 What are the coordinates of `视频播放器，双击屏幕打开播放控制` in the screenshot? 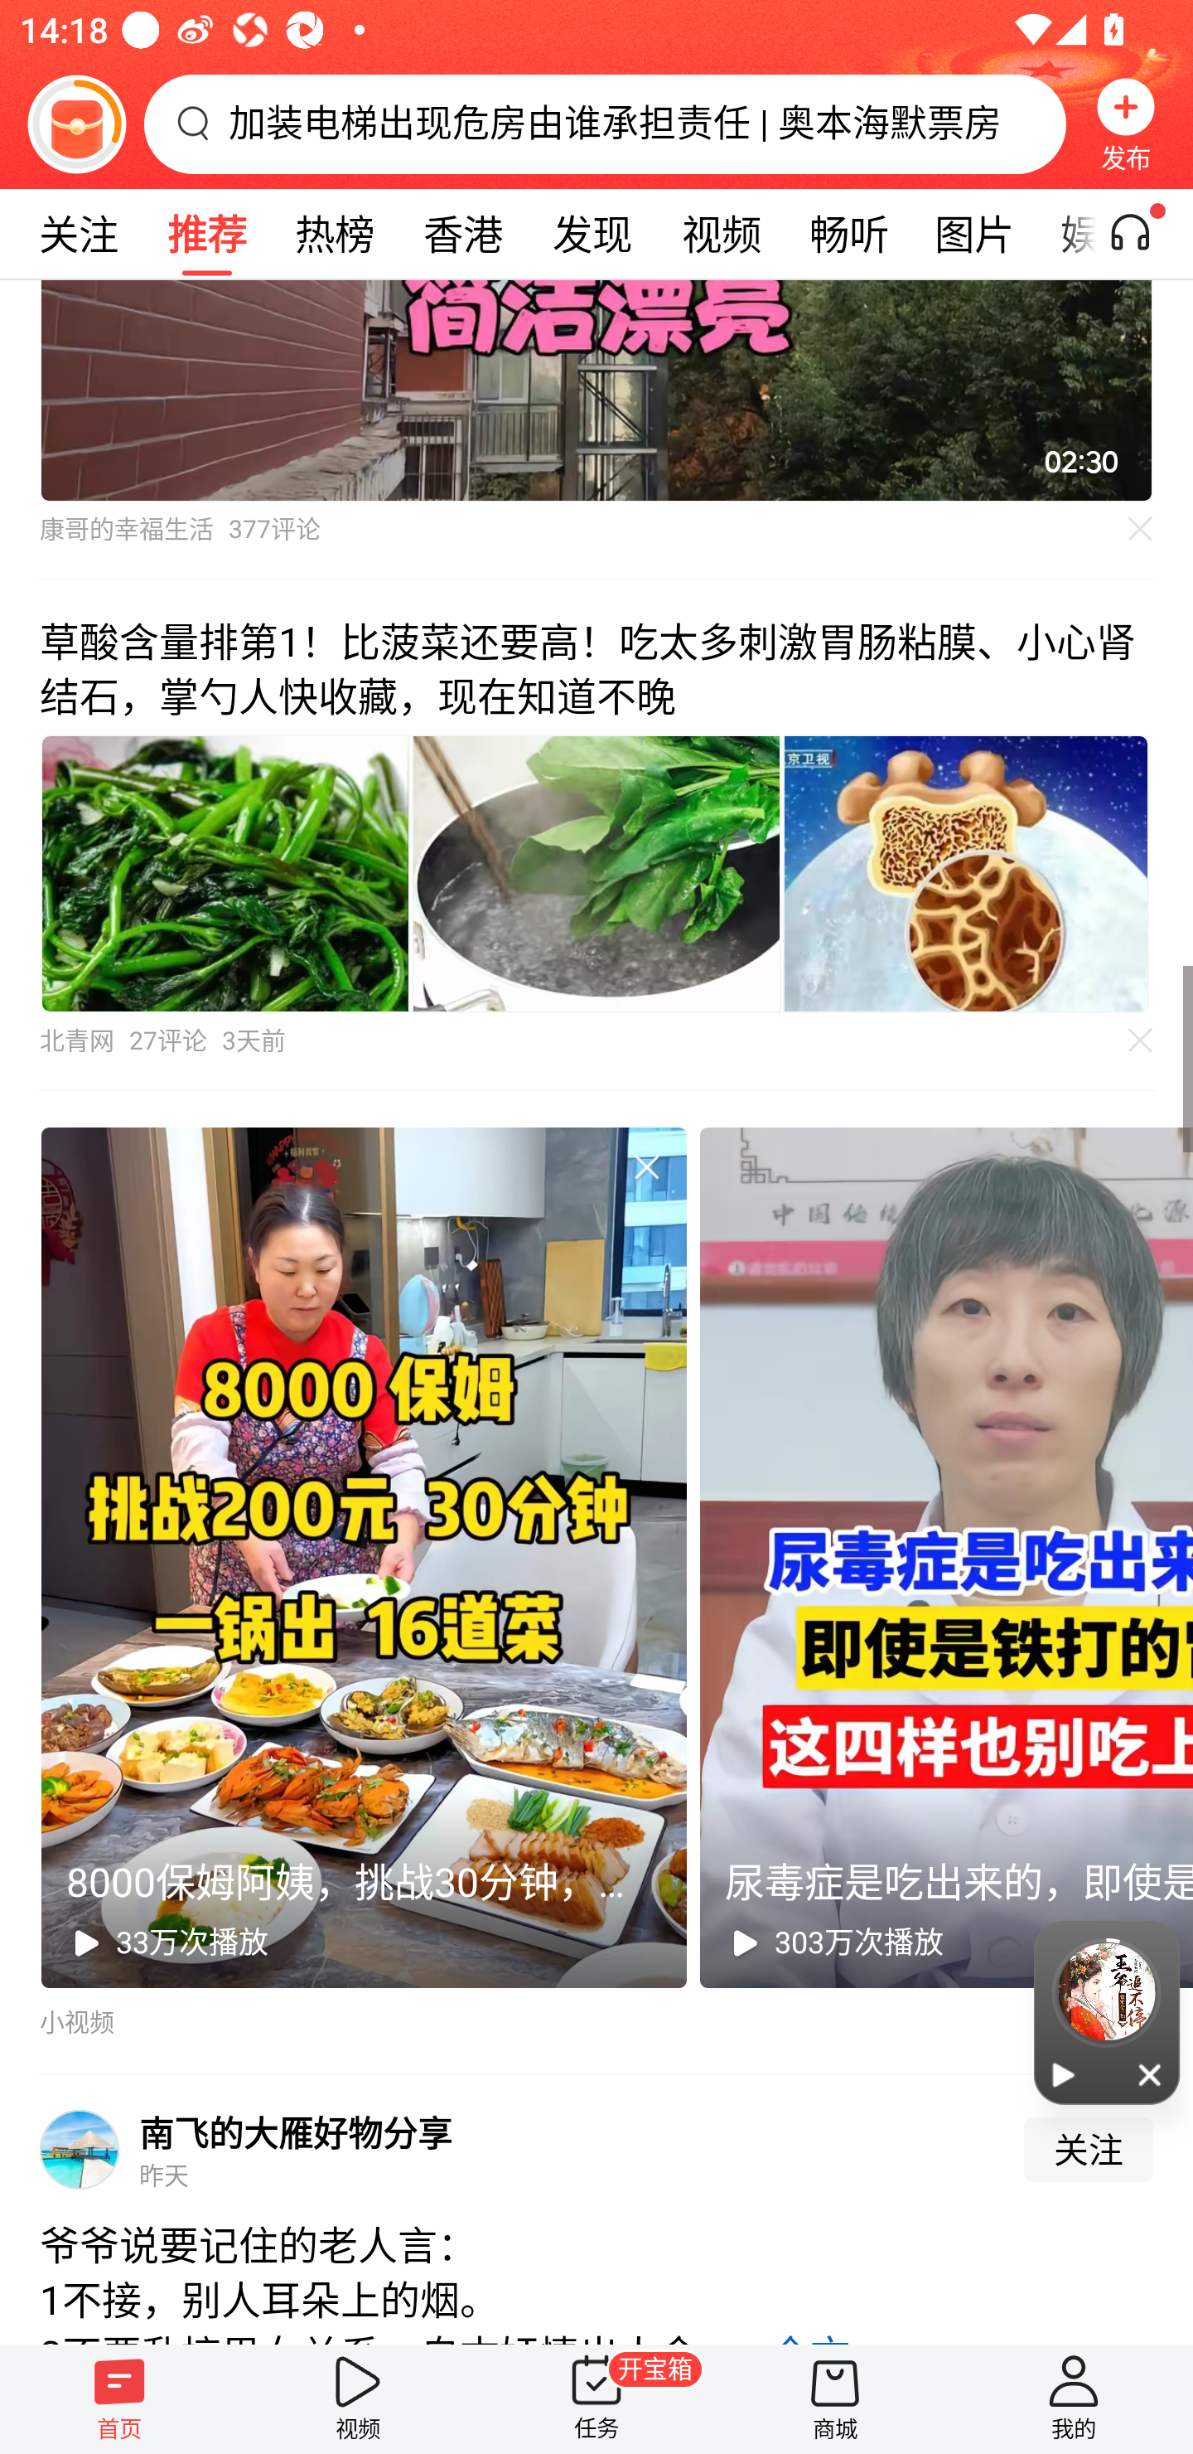 It's located at (596, 391).